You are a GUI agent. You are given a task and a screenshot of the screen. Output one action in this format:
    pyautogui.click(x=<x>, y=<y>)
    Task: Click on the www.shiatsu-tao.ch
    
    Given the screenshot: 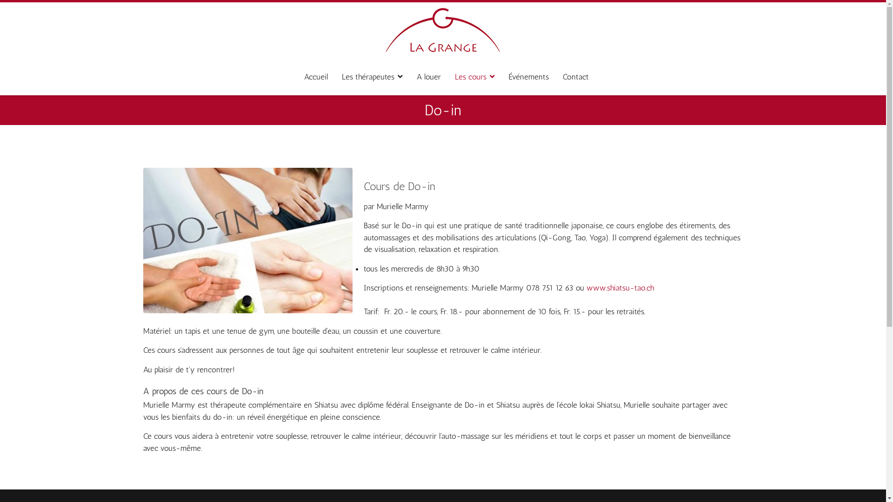 What is the action you would take?
    pyautogui.click(x=620, y=288)
    